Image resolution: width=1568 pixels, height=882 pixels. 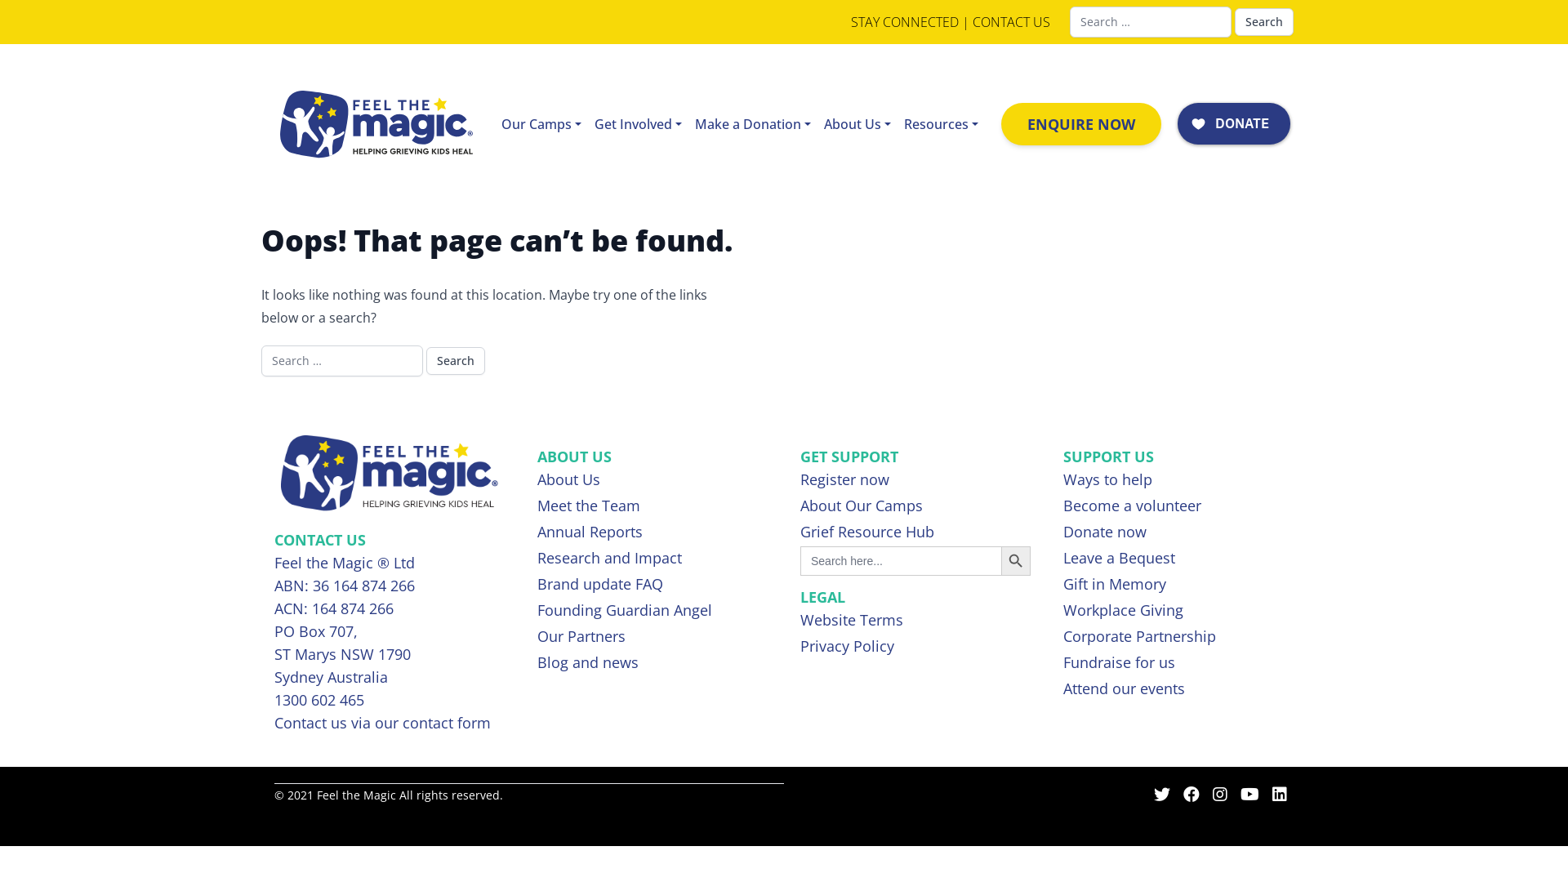 I want to click on Get Involved, so click(x=639, y=124).